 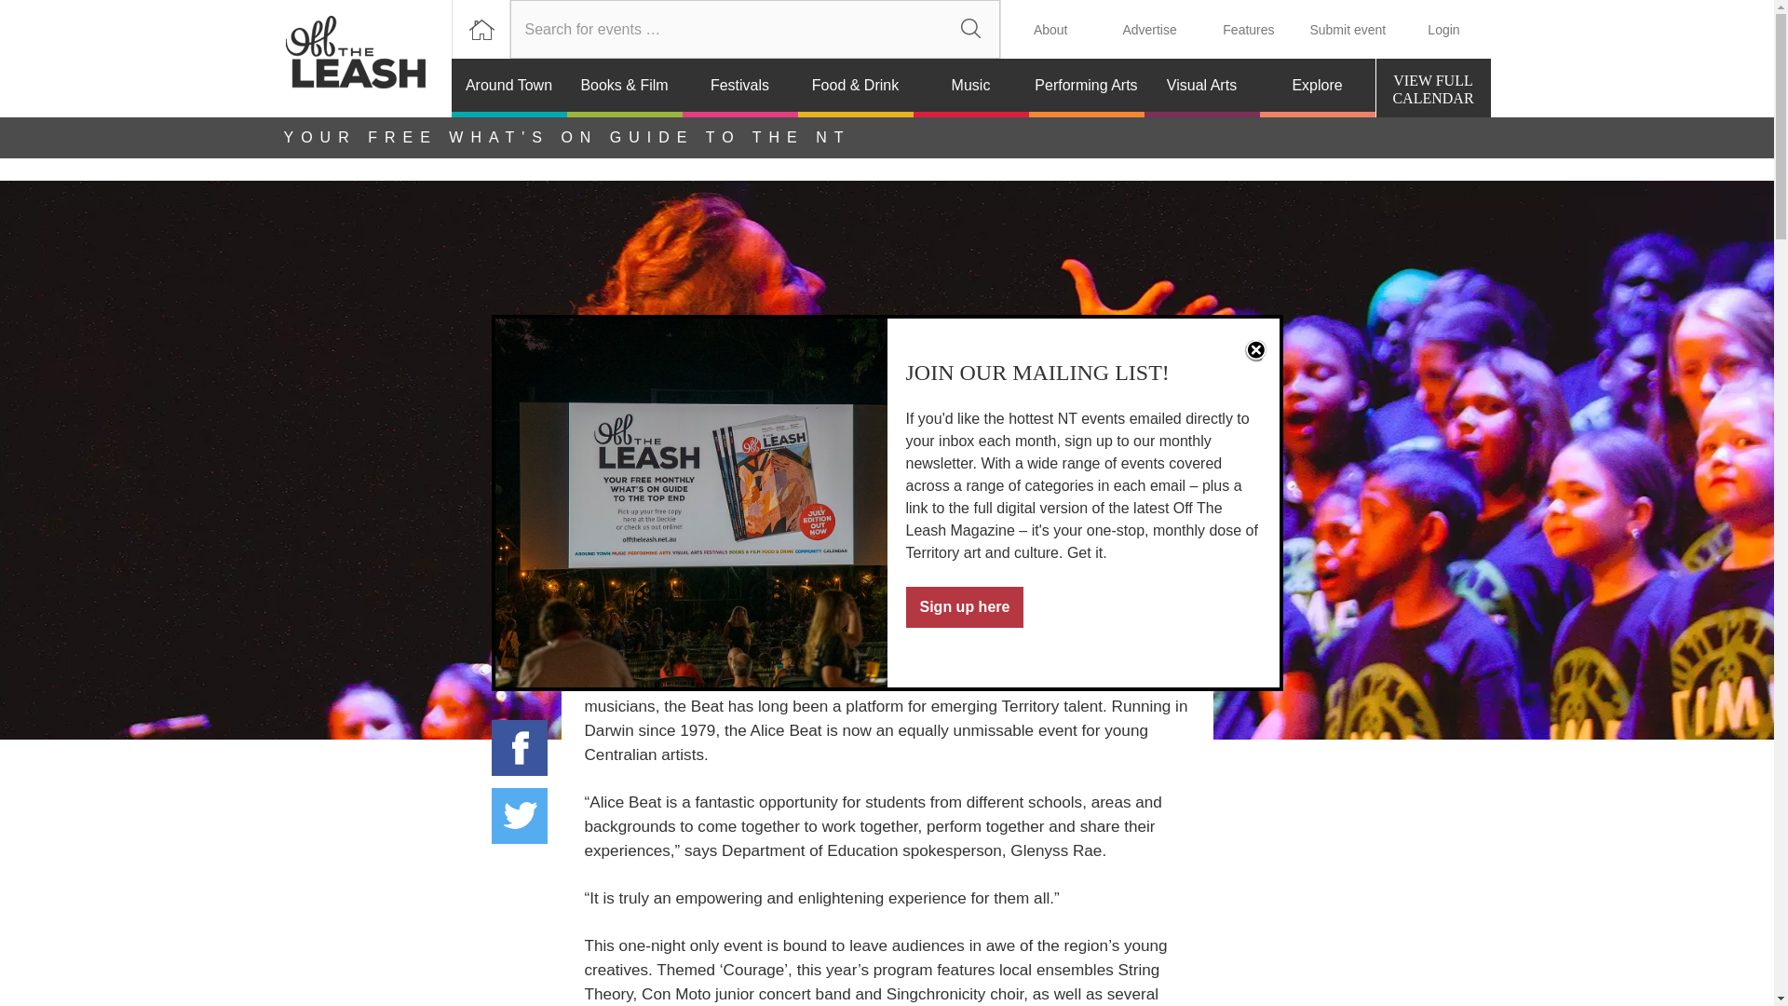 What do you see at coordinates (520, 816) in the screenshot?
I see `View all events` at bounding box center [520, 816].